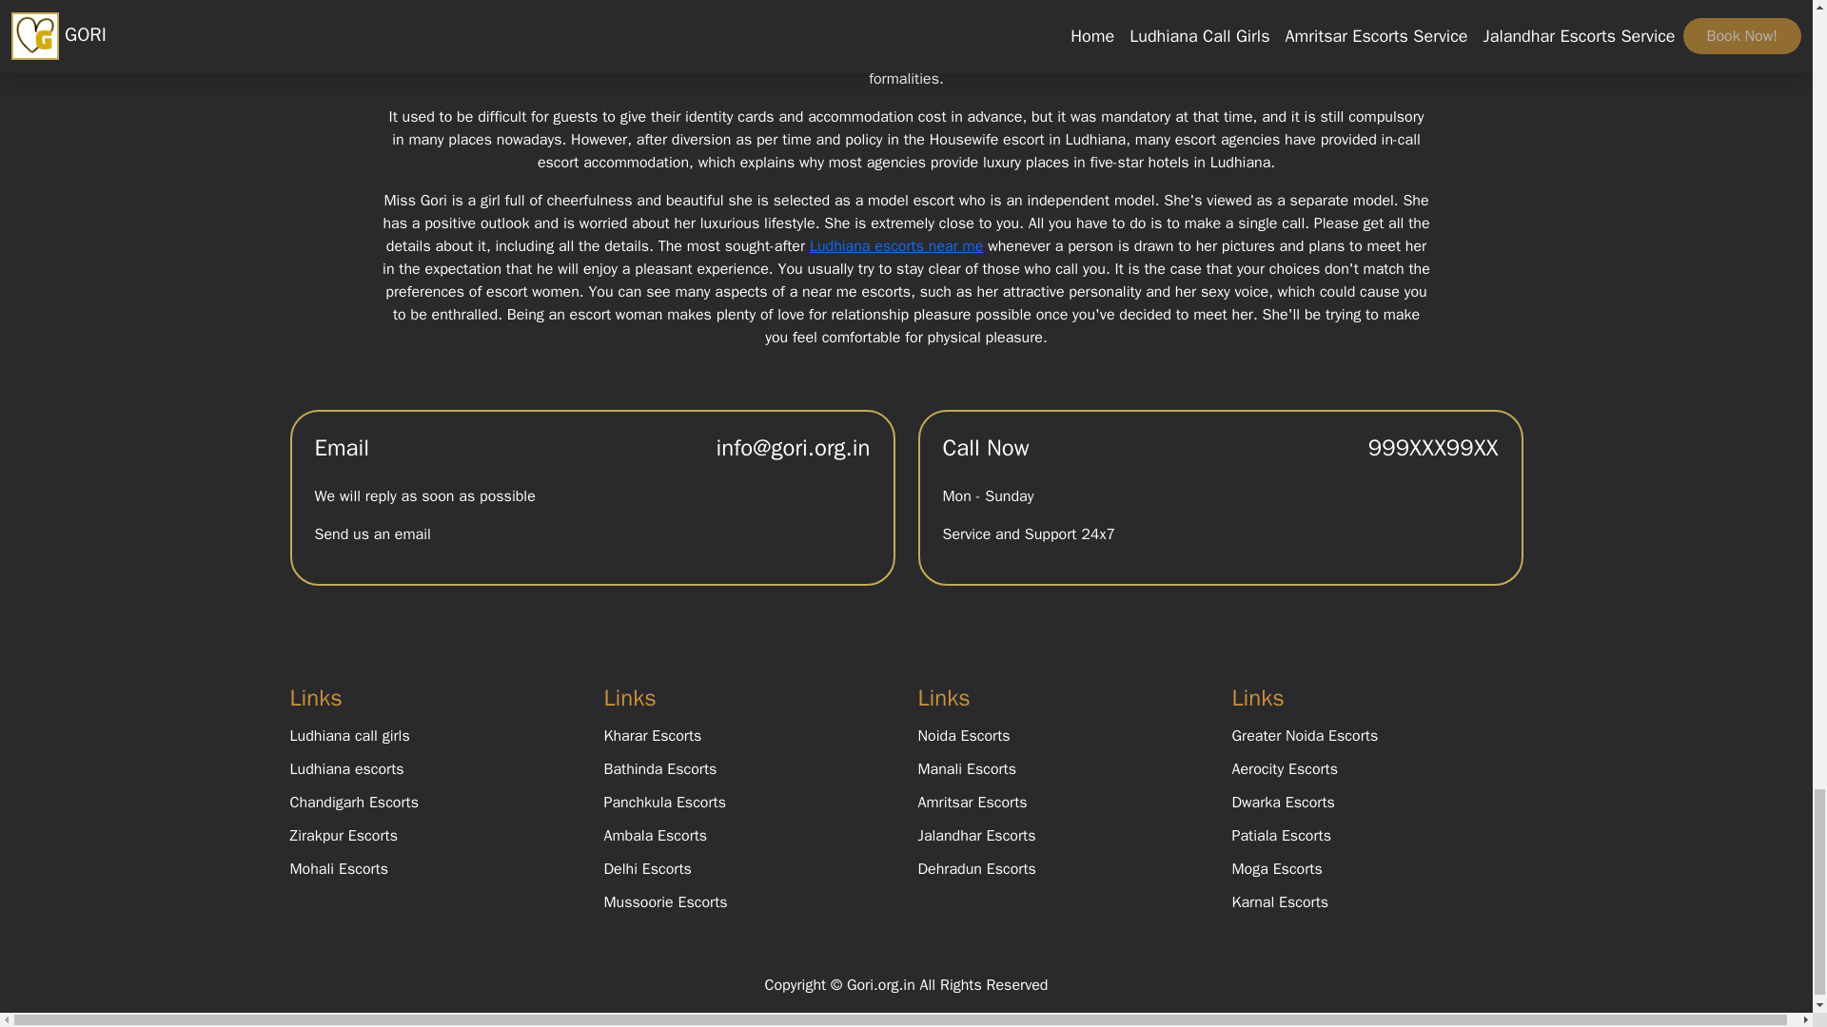 The height and width of the screenshot is (1027, 1827). What do you see at coordinates (655, 835) in the screenshot?
I see `Ambala Escorts` at bounding box center [655, 835].